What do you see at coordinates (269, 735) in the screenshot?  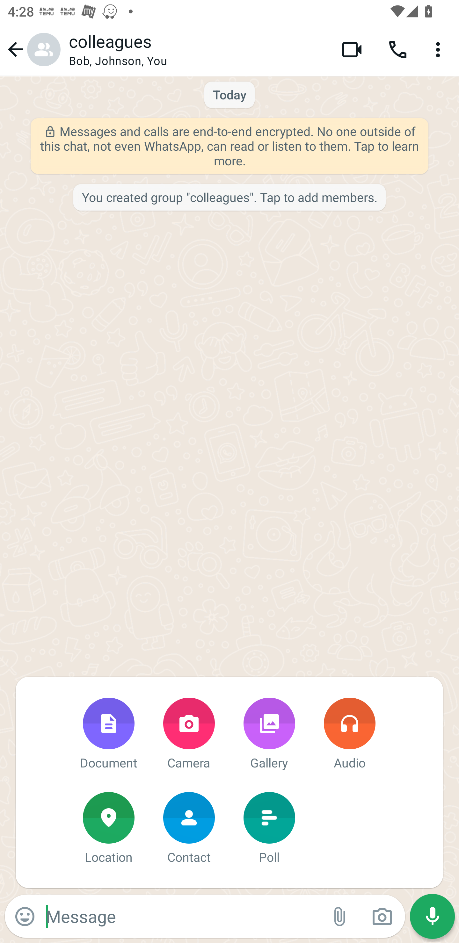 I see `Gallery` at bounding box center [269, 735].